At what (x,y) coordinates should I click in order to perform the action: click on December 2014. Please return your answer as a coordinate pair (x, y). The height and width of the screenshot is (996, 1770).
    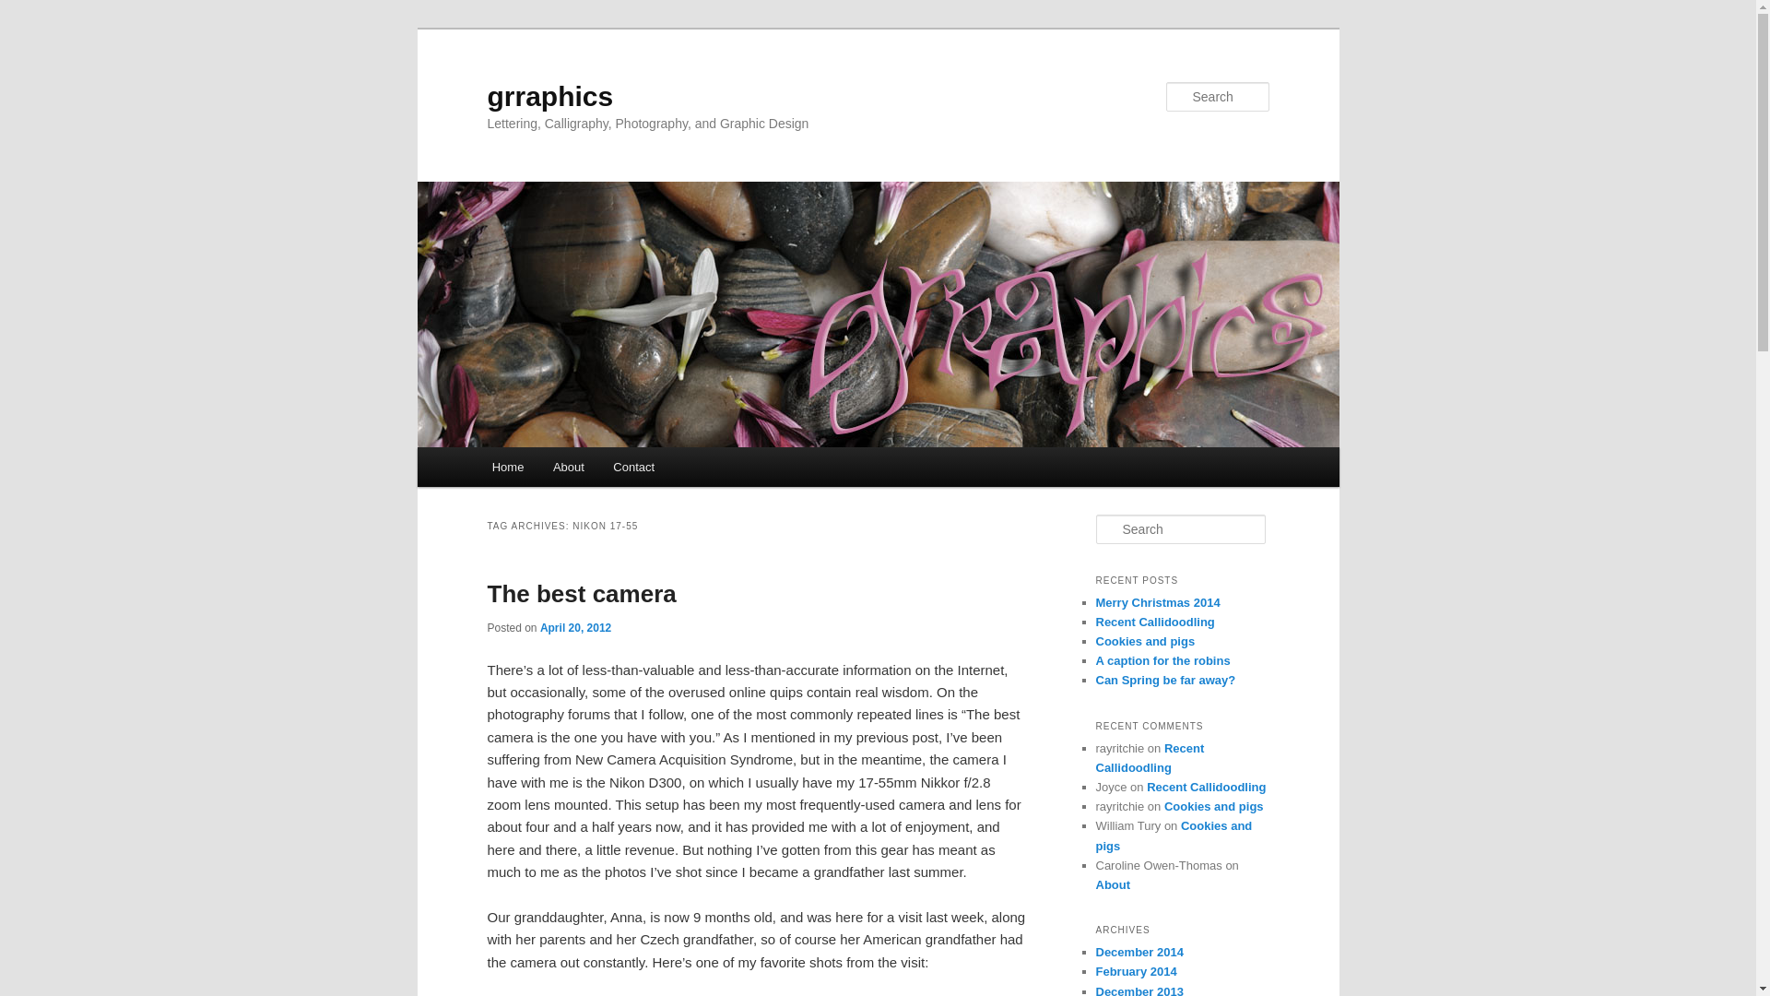
    Looking at the image, I should click on (1139, 952).